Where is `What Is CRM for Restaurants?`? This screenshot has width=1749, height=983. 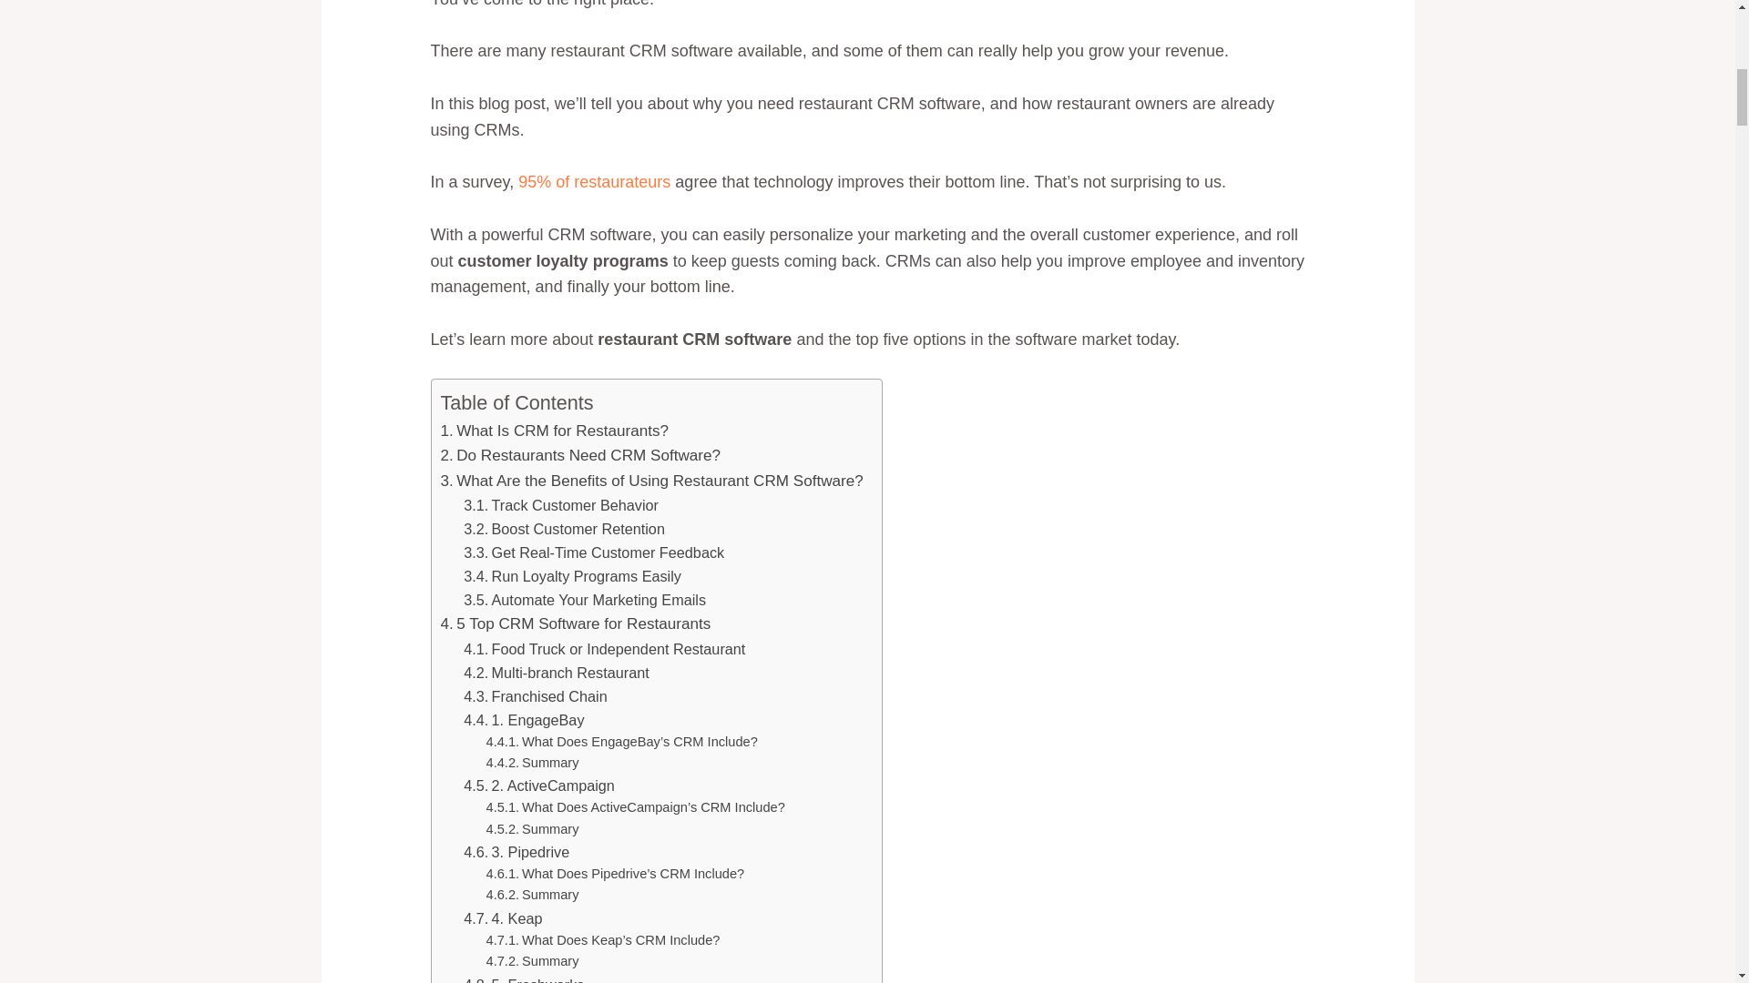 What Is CRM for Restaurants? is located at coordinates (554, 431).